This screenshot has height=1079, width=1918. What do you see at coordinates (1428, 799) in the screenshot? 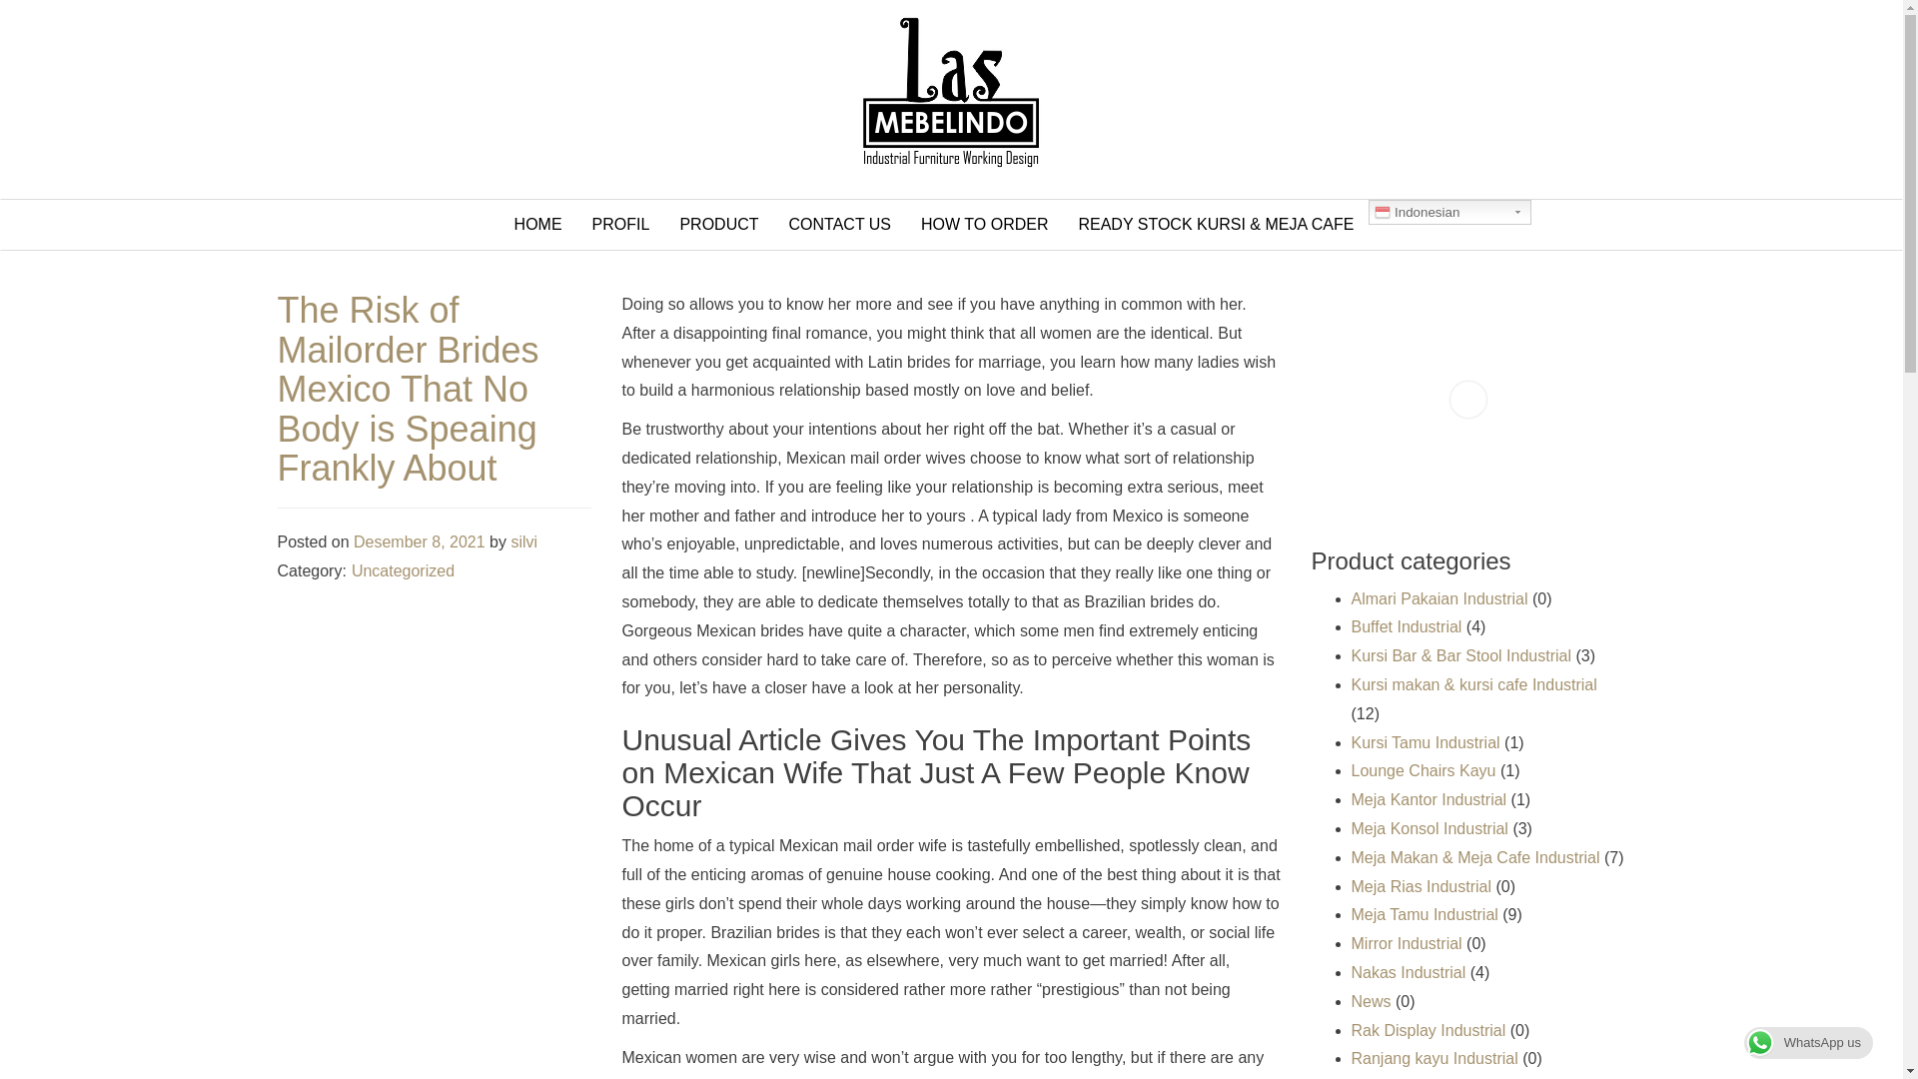
I see `Meja Kantor Industrial` at bounding box center [1428, 799].